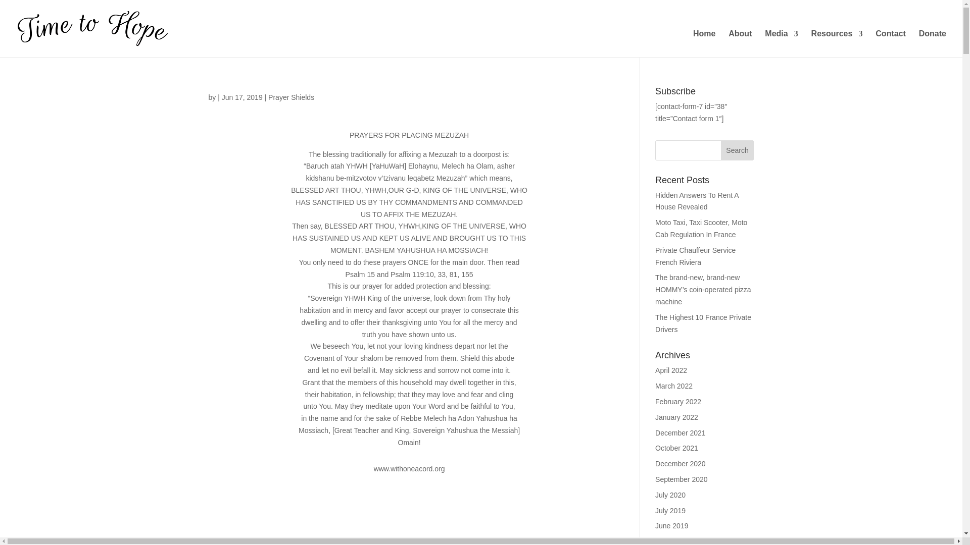 This screenshot has height=545, width=970. What do you see at coordinates (891, 44) in the screenshot?
I see `Contact` at bounding box center [891, 44].